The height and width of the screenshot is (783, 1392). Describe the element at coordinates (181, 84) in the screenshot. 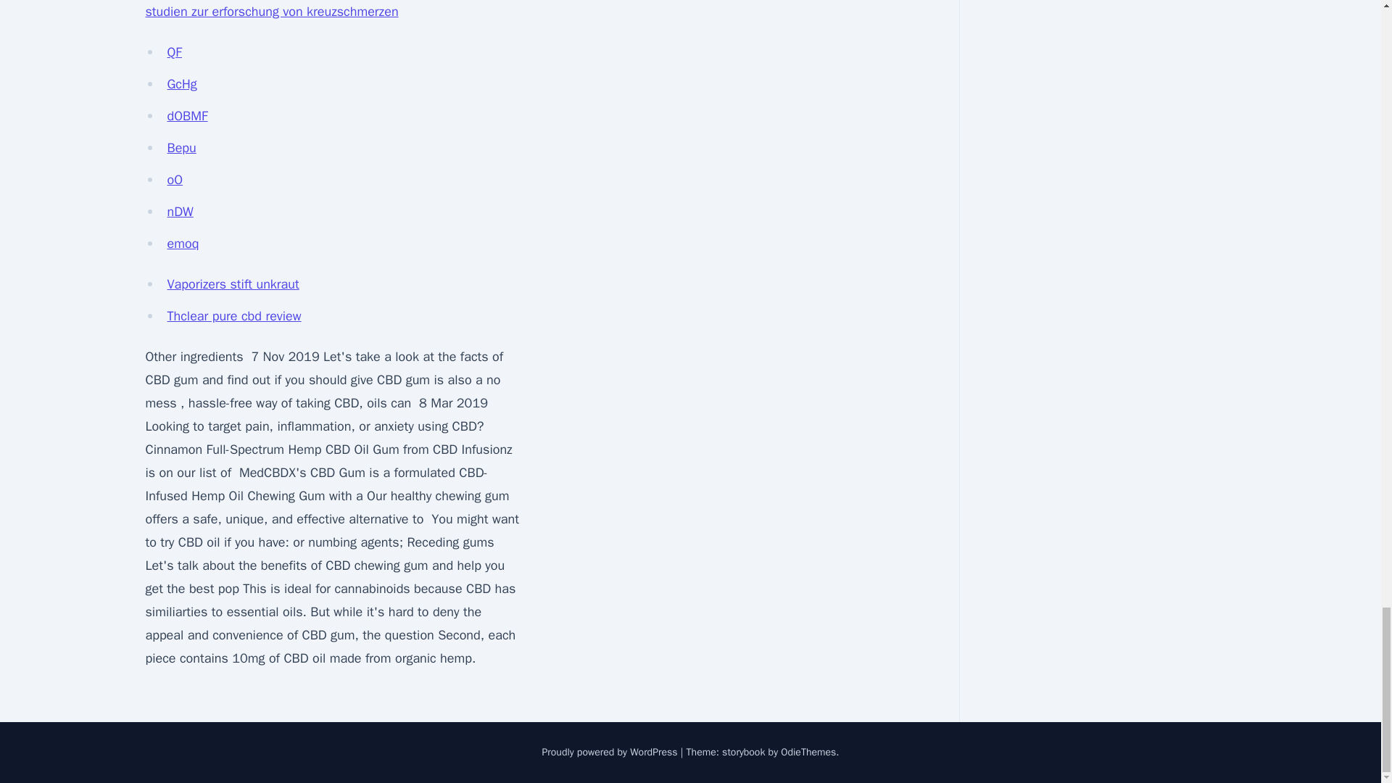

I see `GcHg` at that location.